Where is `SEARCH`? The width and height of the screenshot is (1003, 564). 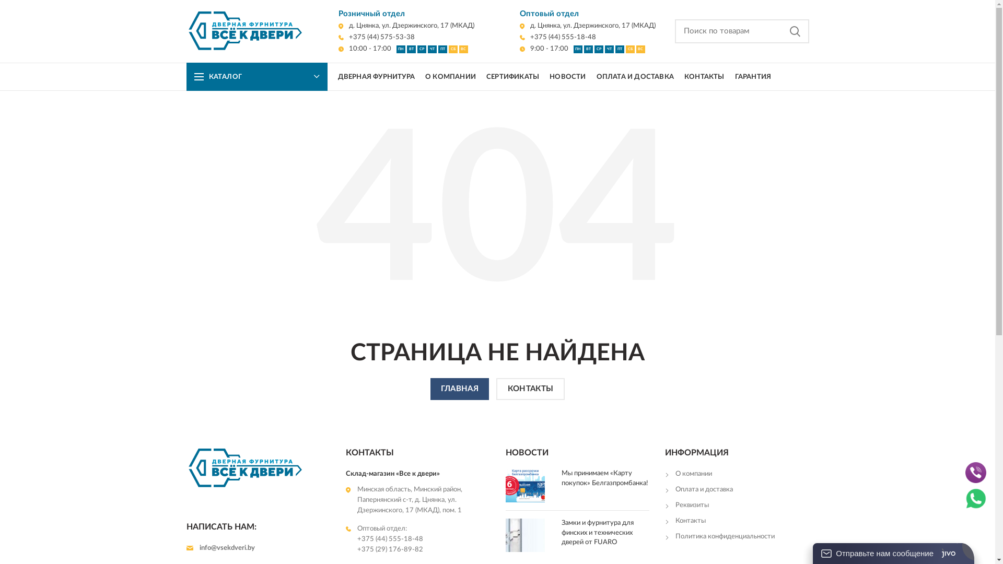 SEARCH is located at coordinates (795, 31).